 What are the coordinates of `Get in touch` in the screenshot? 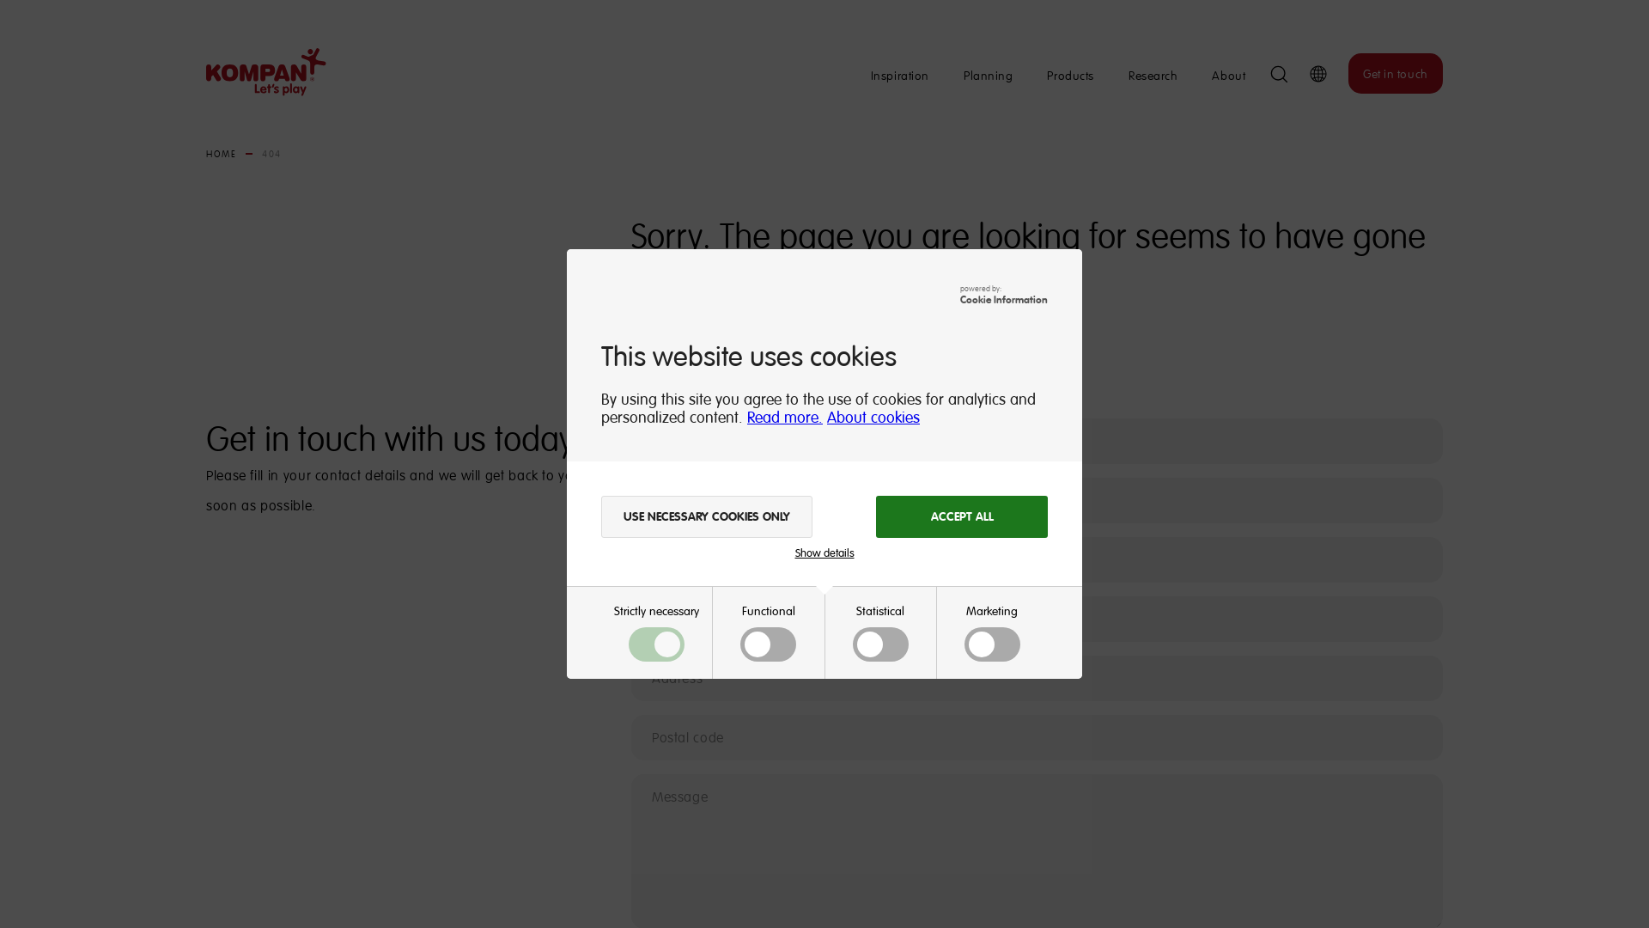 It's located at (1390, 74).